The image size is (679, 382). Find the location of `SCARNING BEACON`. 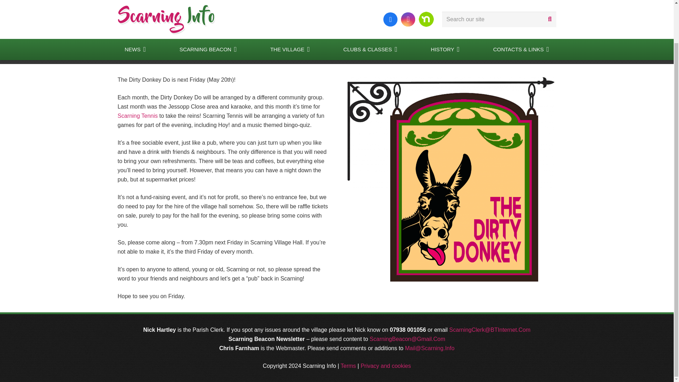

SCARNING BEACON is located at coordinates (208, 8).